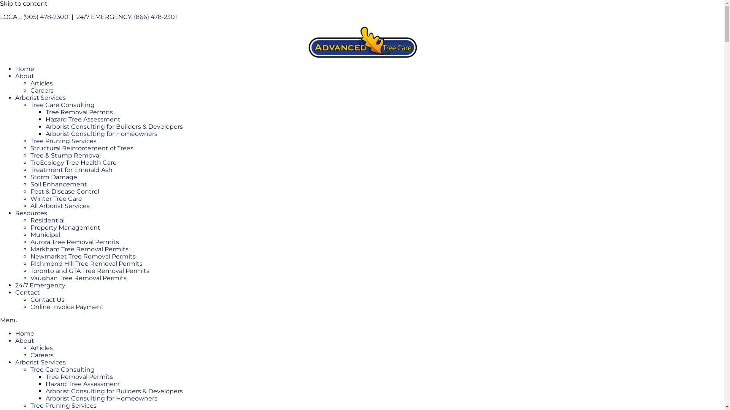 Image resolution: width=730 pixels, height=410 pixels. What do you see at coordinates (83, 384) in the screenshot?
I see `Hazard Tree Assessment` at bounding box center [83, 384].